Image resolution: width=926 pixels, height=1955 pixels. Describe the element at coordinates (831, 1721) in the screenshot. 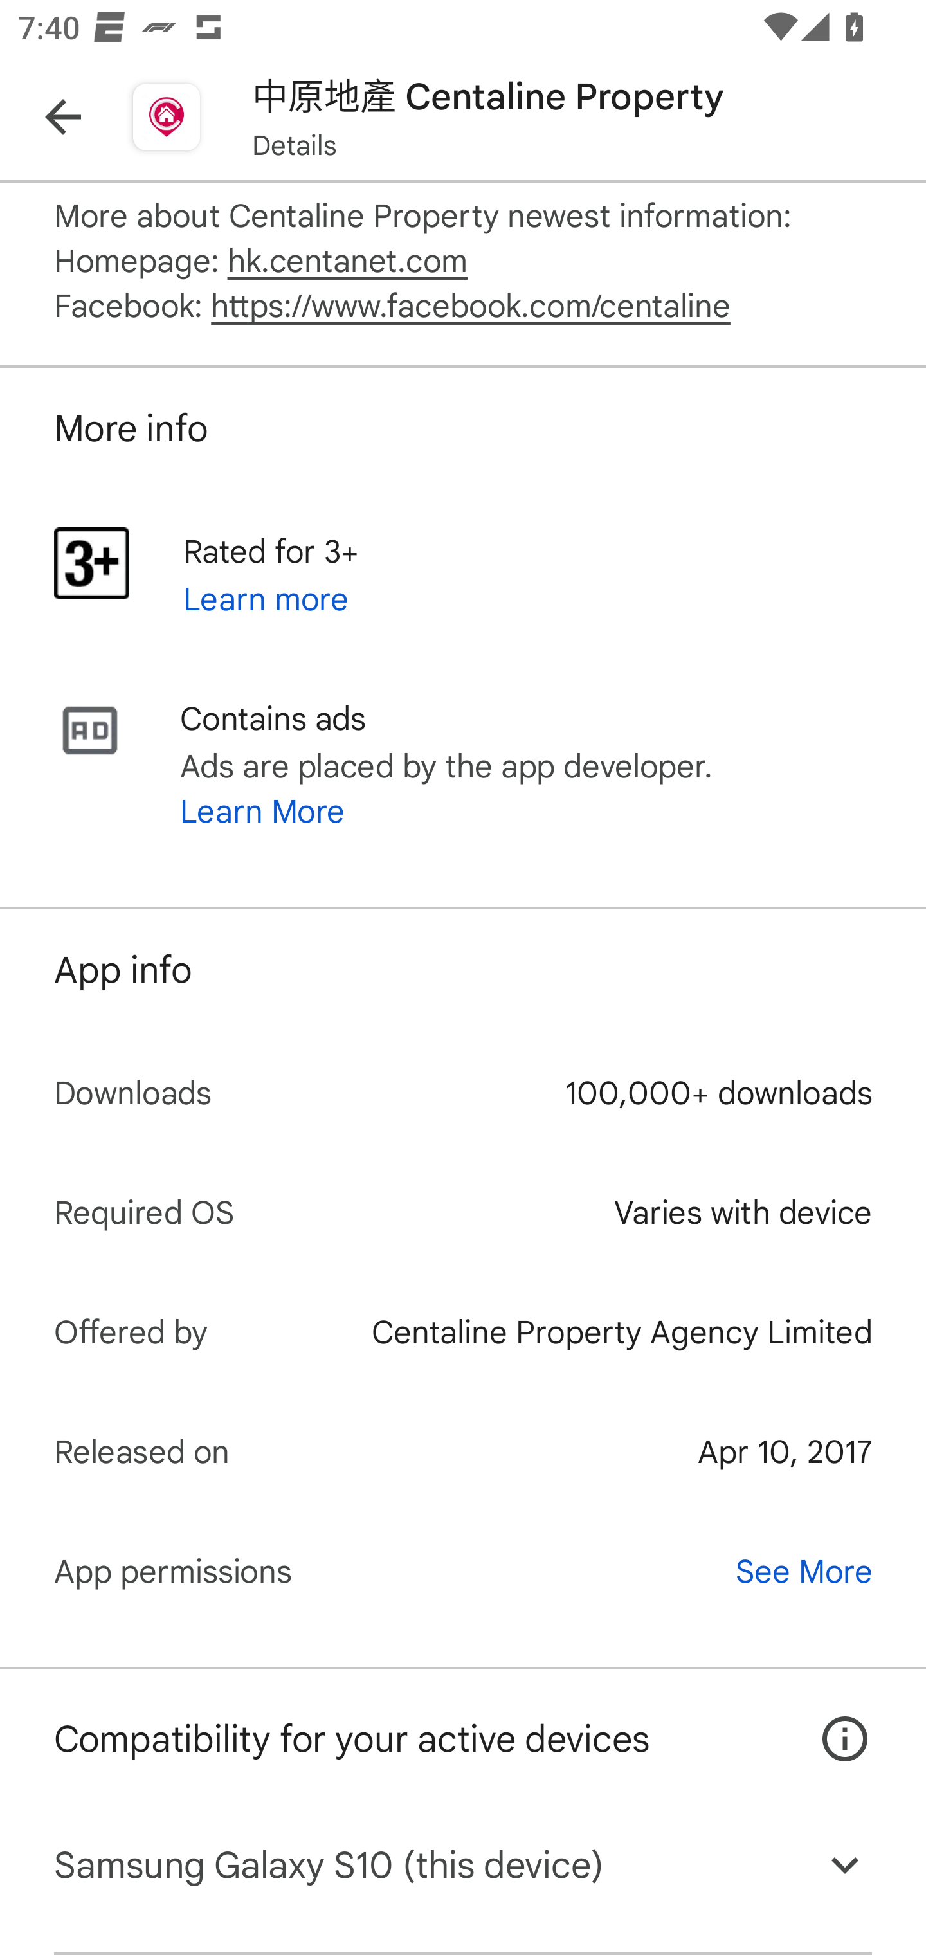

I see `How this App works on your devices.` at that location.